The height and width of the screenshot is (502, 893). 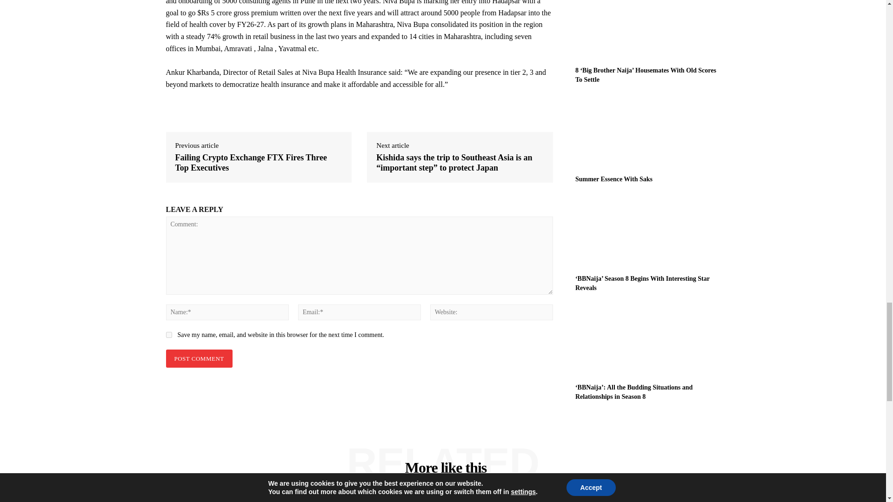 What do you see at coordinates (199, 358) in the screenshot?
I see `Post Comment` at bounding box center [199, 358].